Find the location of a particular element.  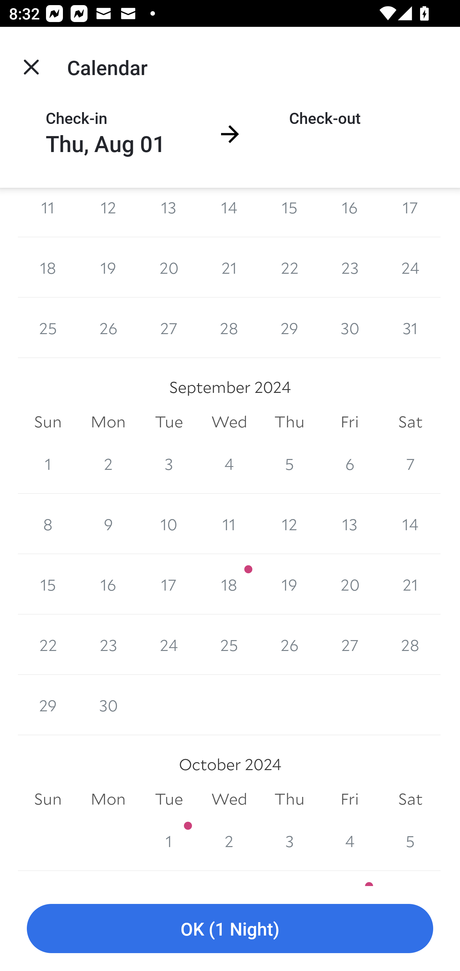

15 15 August 2024 is located at coordinates (289, 212).